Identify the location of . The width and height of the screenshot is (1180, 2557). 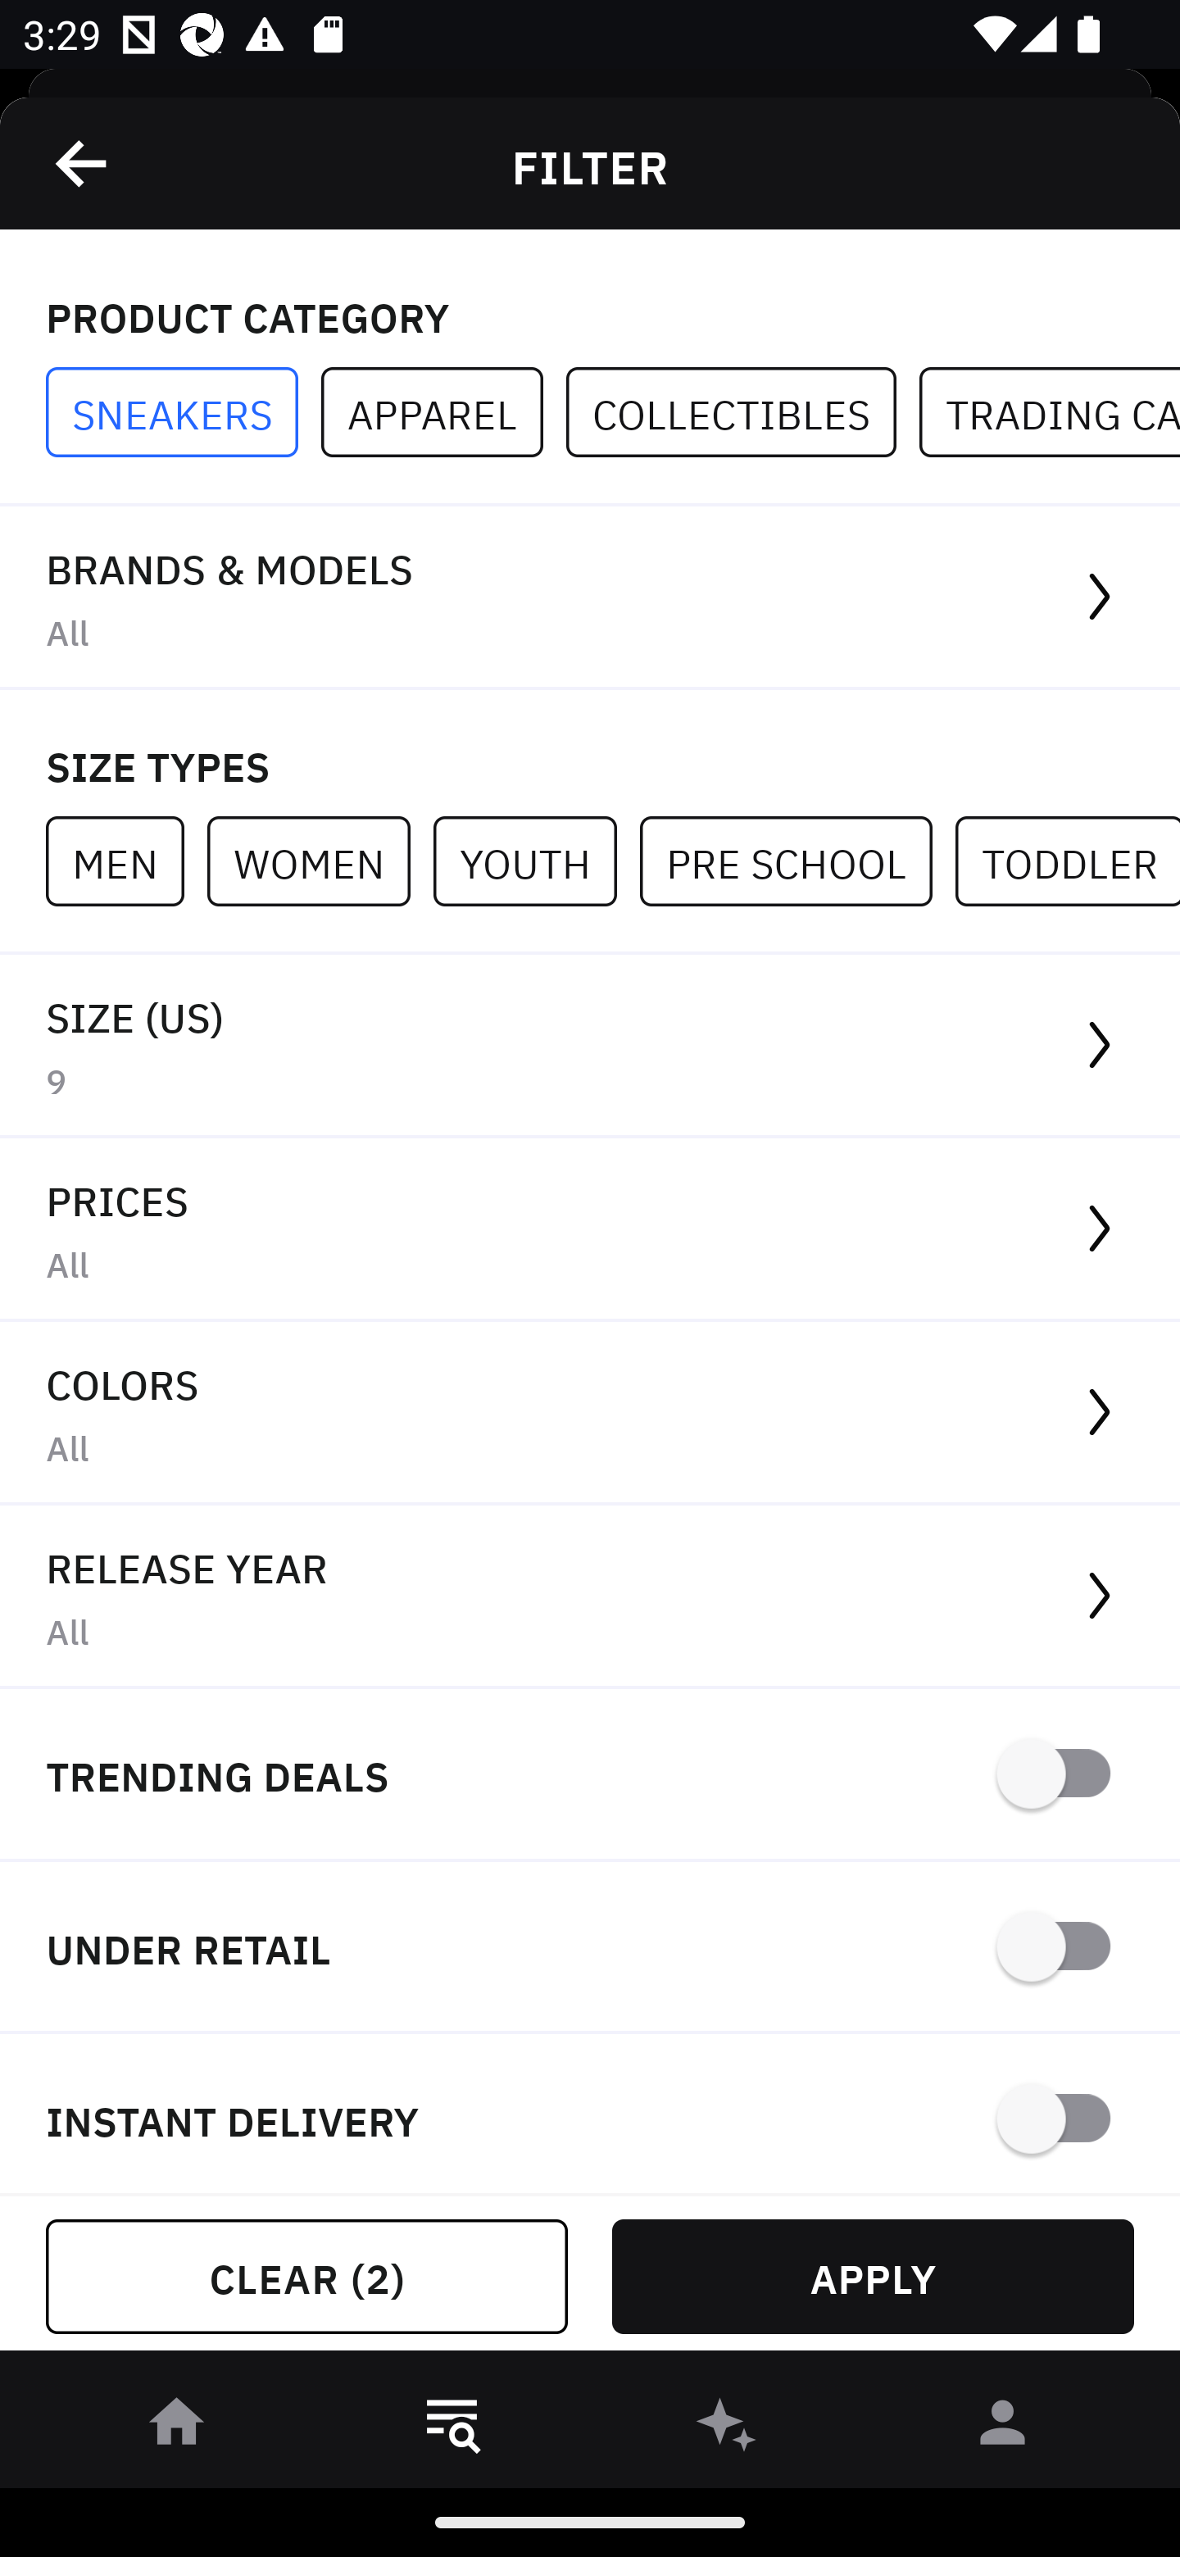
(83, 163).